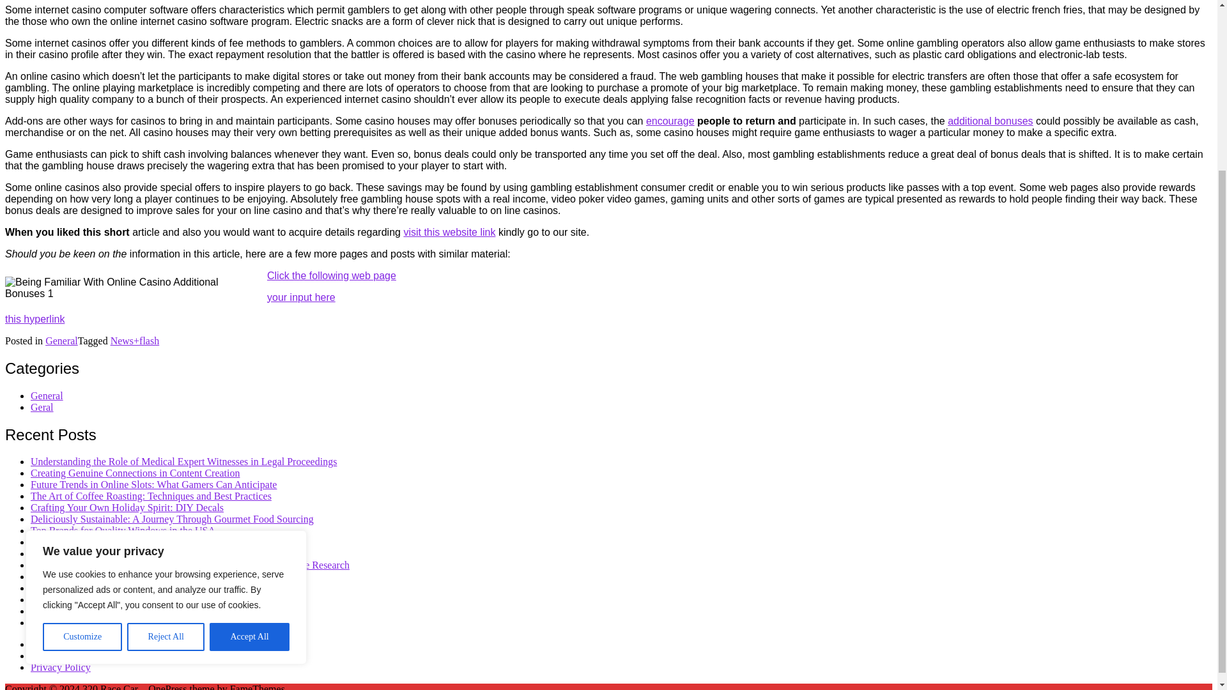 Image resolution: width=1227 pixels, height=690 pixels. What do you see at coordinates (249, 415) in the screenshot?
I see `Accept All` at bounding box center [249, 415].